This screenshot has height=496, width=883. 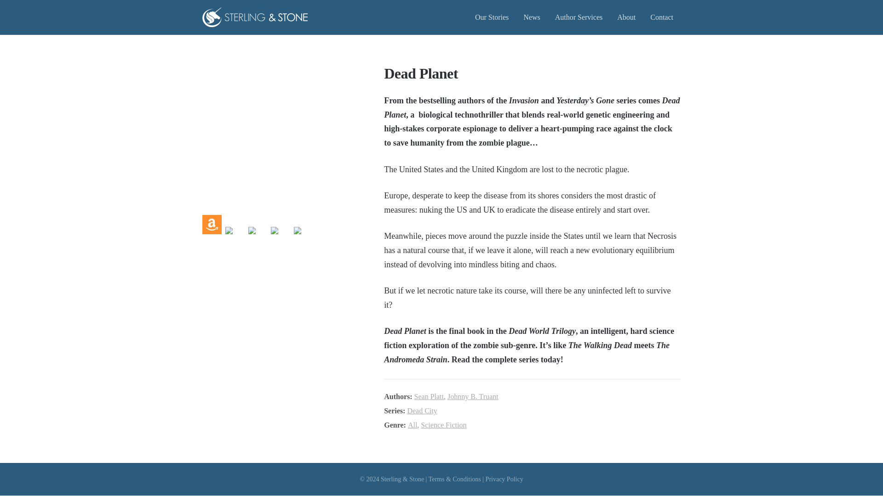 I want to click on Sean Platt, so click(x=429, y=396).